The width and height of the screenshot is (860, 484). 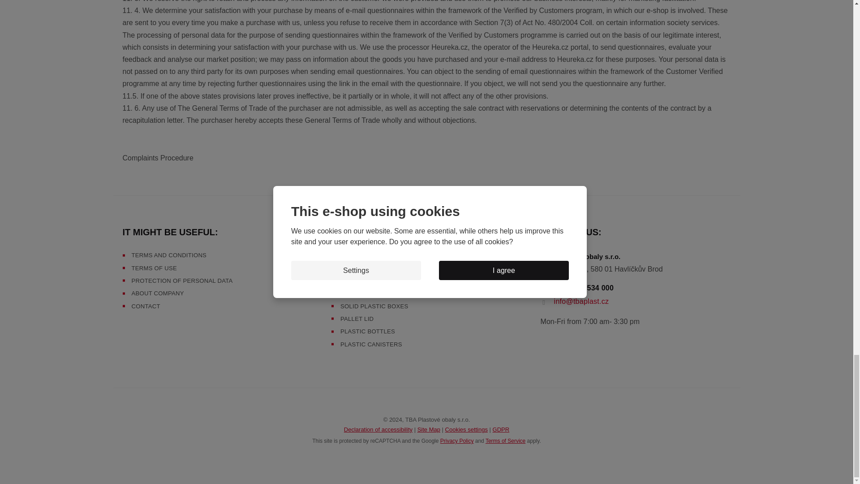 What do you see at coordinates (182, 281) in the screenshot?
I see `PROTECTION OF PERSONAL DATA` at bounding box center [182, 281].